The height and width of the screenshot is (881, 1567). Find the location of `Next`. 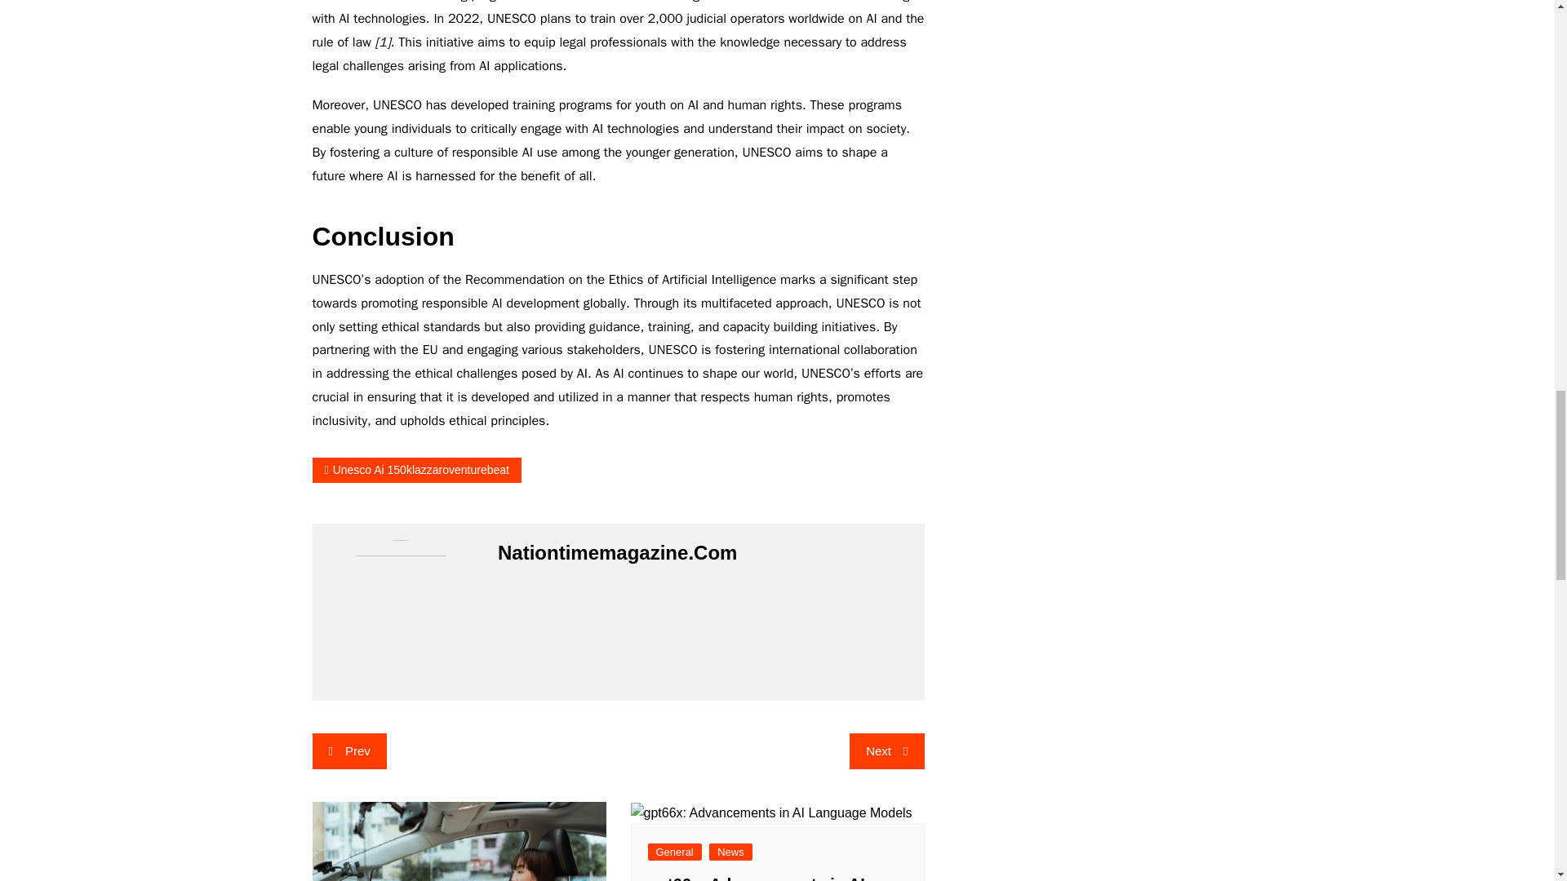

Next is located at coordinates (886, 750).